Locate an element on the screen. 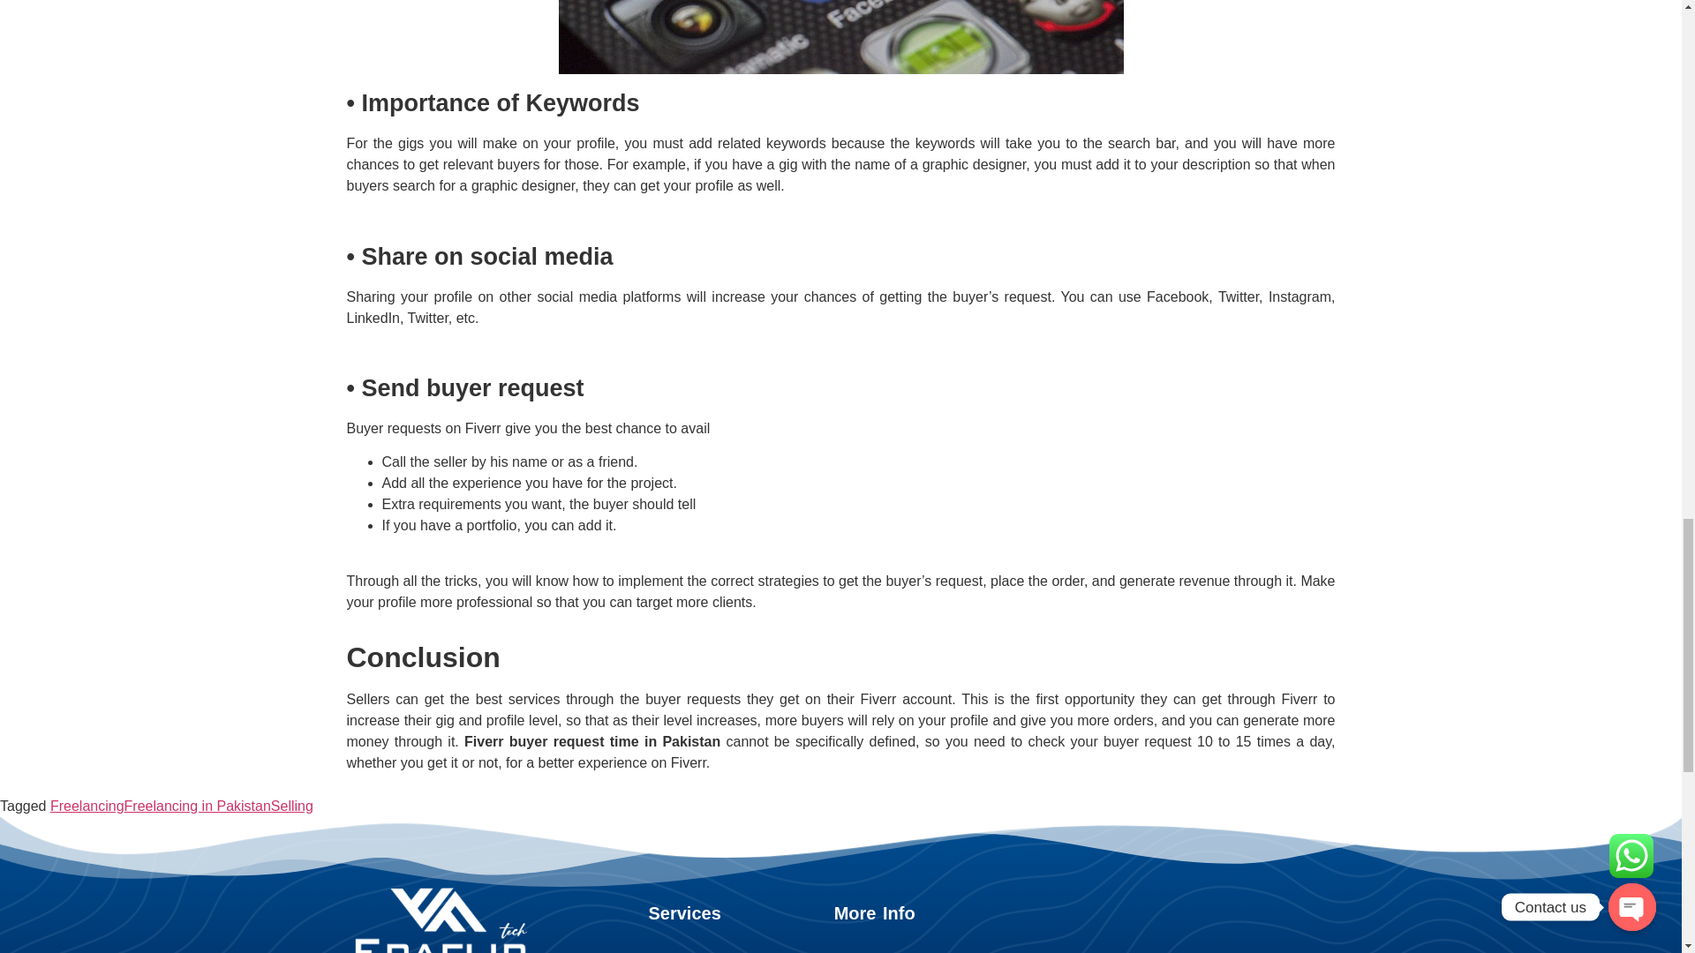 The height and width of the screenshot is (953, 1695). Freelancing in Pakistan is located at coordinates (198, 807).